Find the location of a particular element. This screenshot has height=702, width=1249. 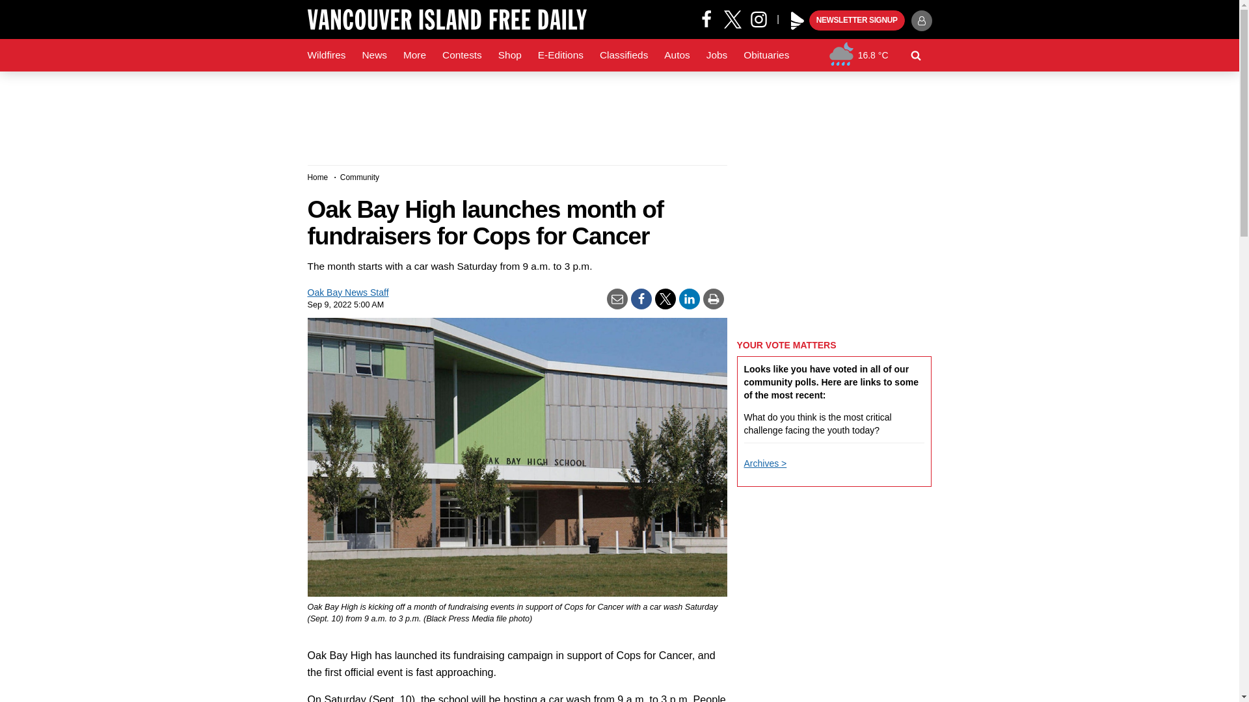

Facebook is located at coordinates (706, 18).